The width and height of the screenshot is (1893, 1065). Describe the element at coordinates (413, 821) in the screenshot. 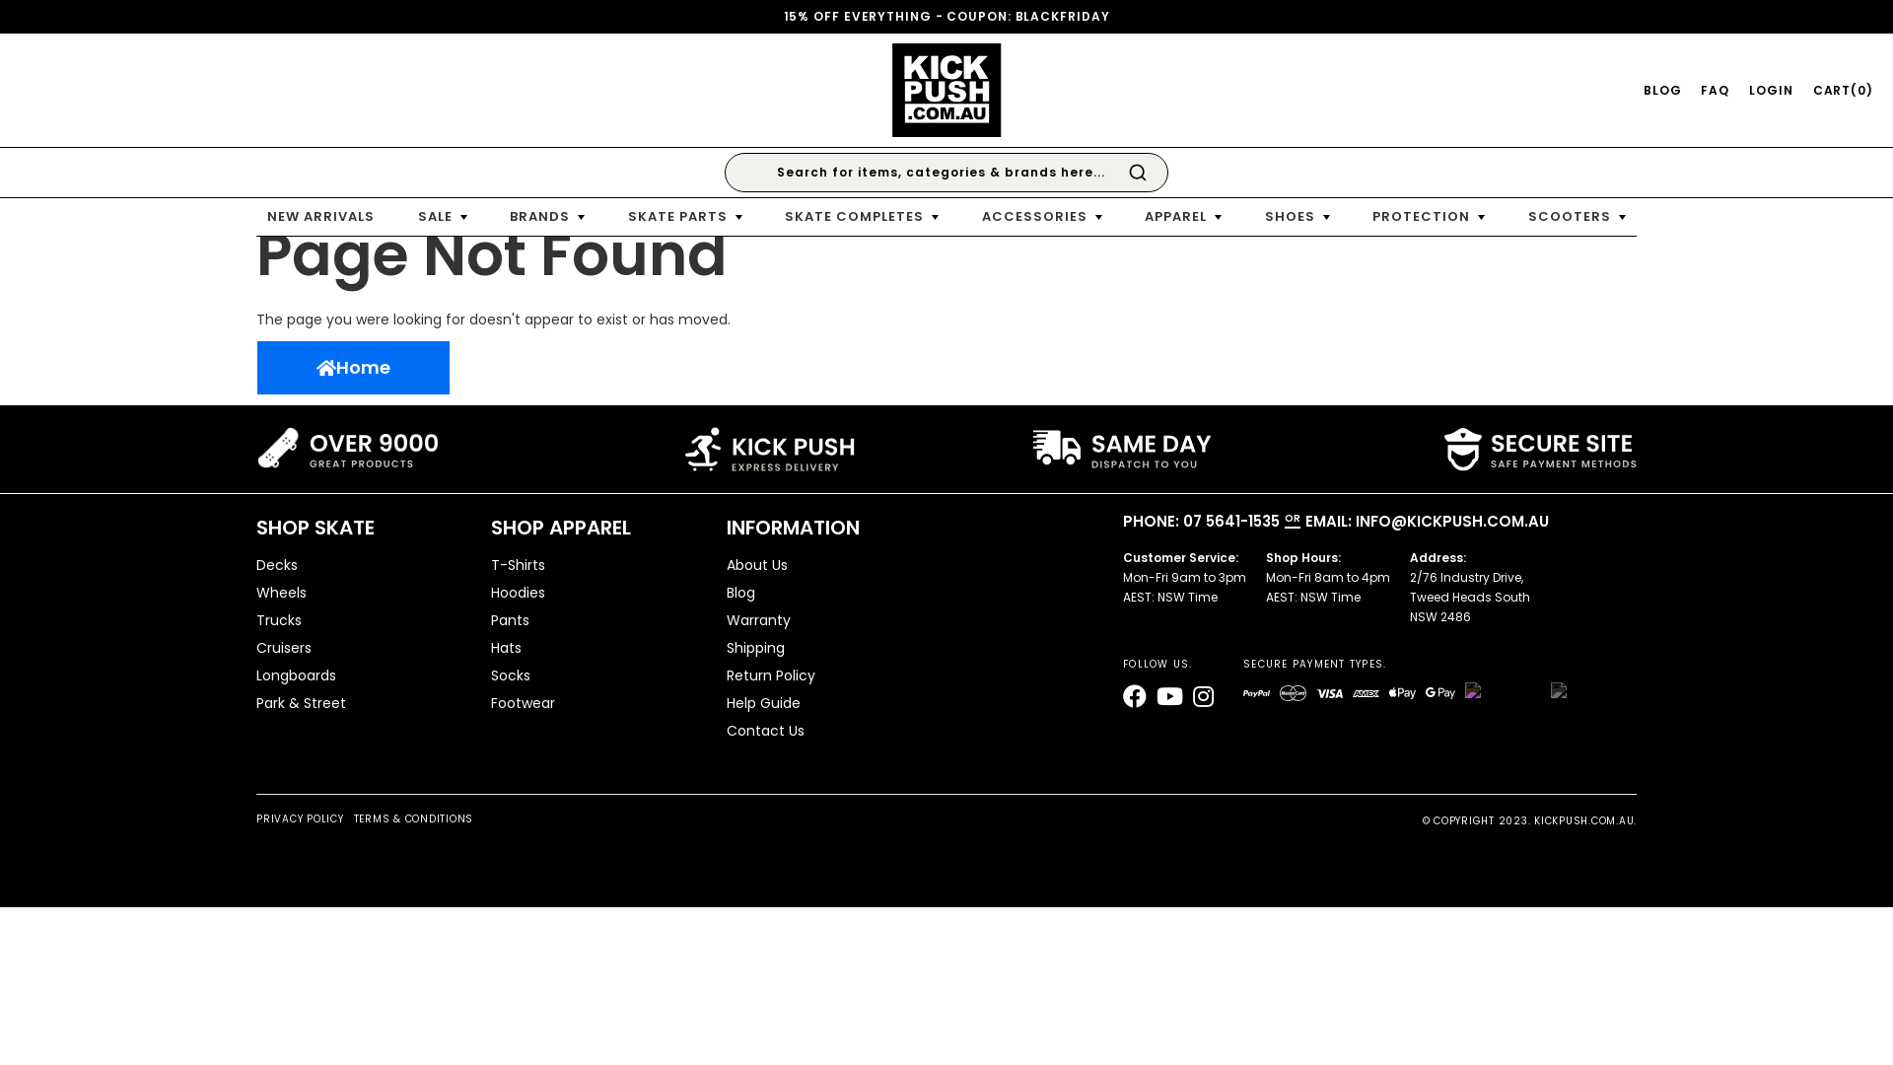

I see `TERMS & CONDITIONS` at that location.